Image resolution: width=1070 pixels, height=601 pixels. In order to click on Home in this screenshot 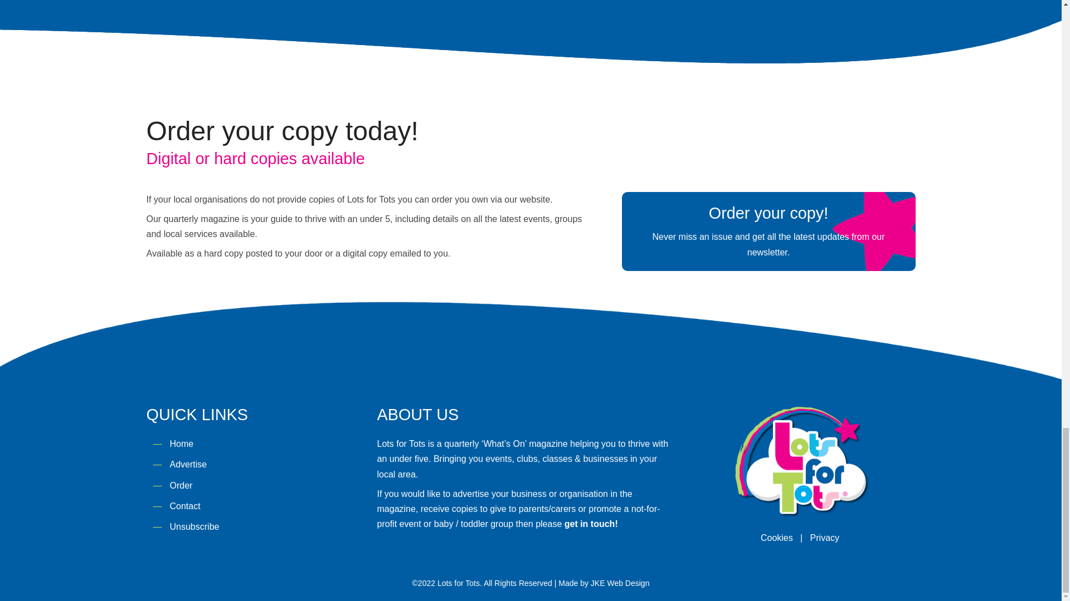, I will do `click(181, 444)`.